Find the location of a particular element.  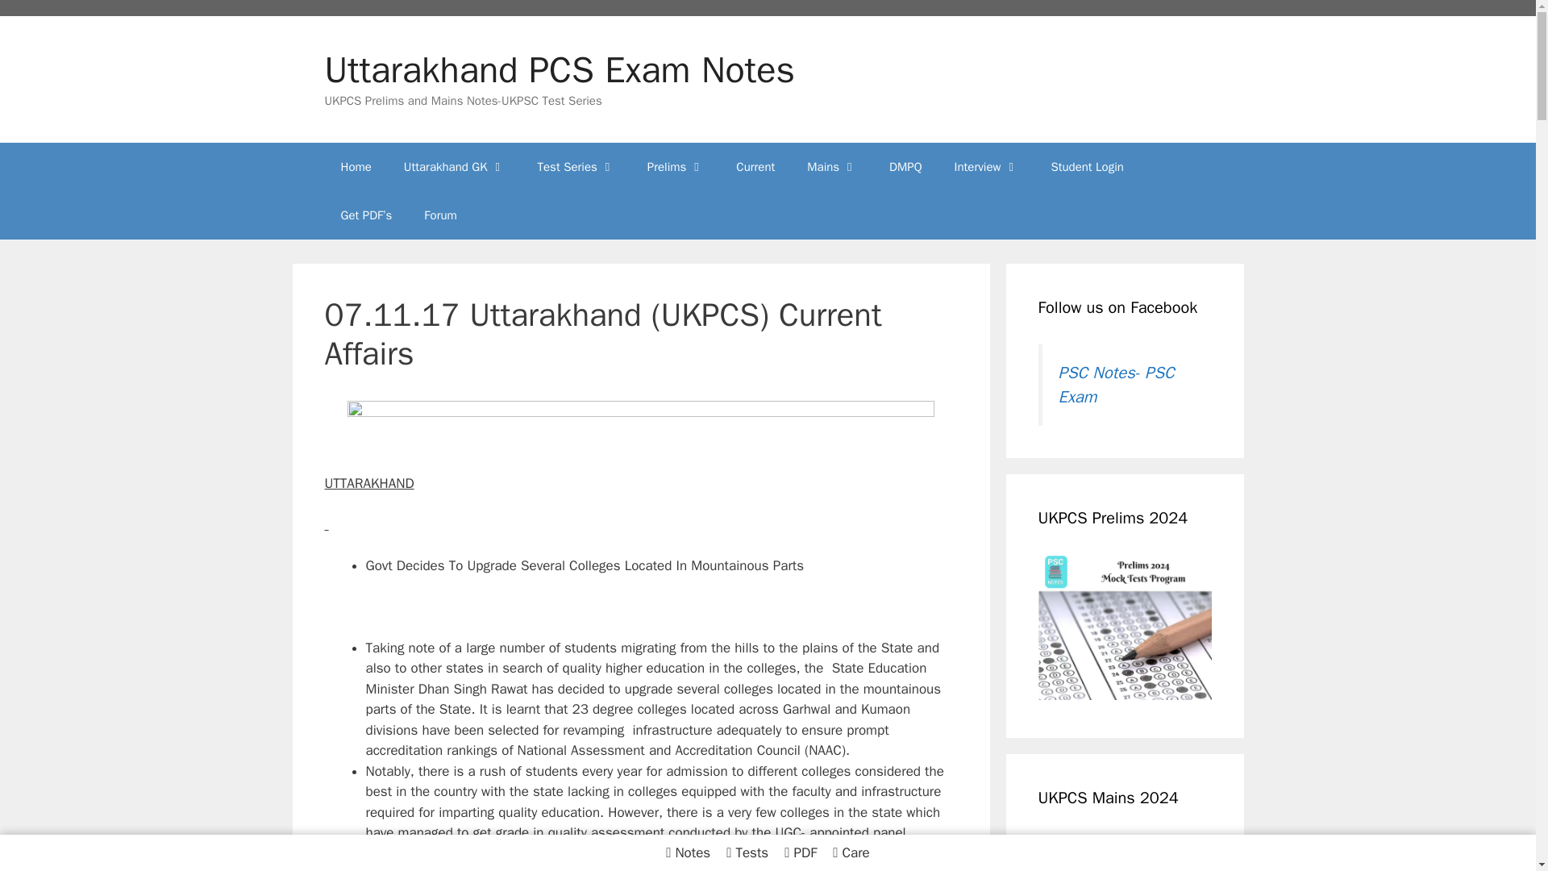

Current is located at coordinates (755, 166).